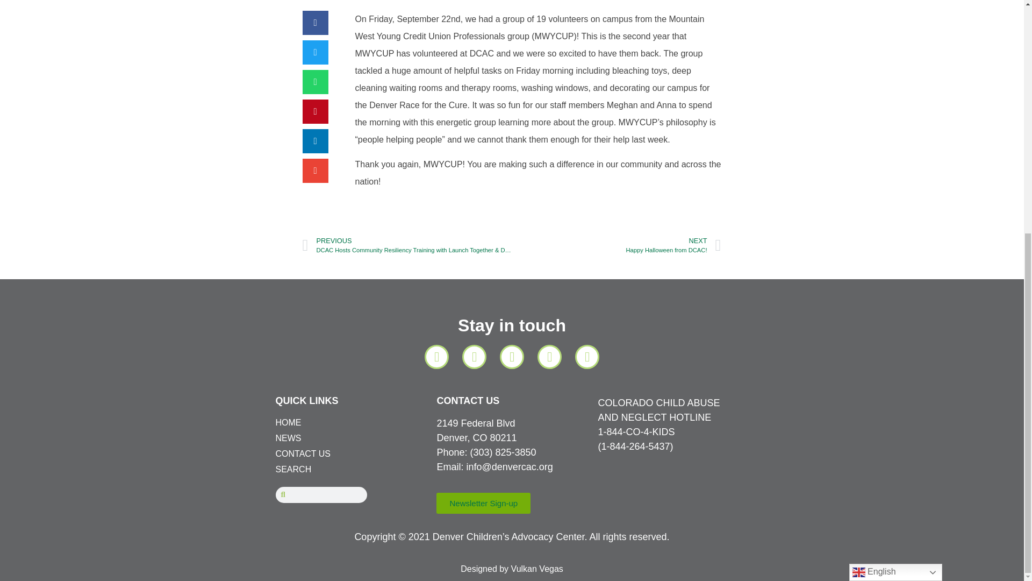  I want to click on NEWS, so click(483, 502).